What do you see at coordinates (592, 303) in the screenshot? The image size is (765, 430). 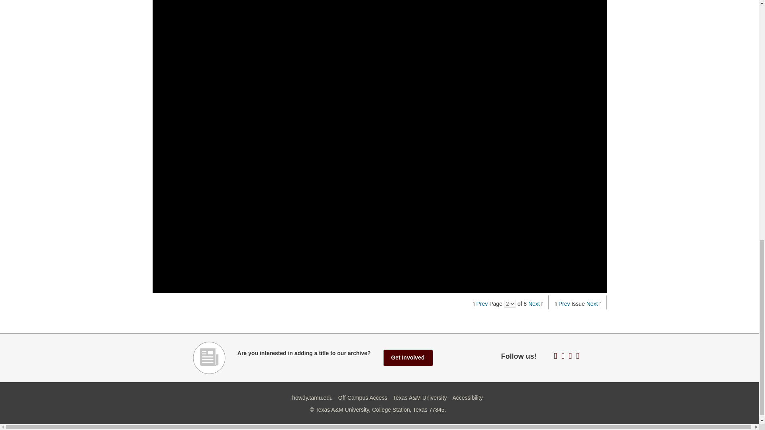 I see `Next` at bounding box center [592, 303].